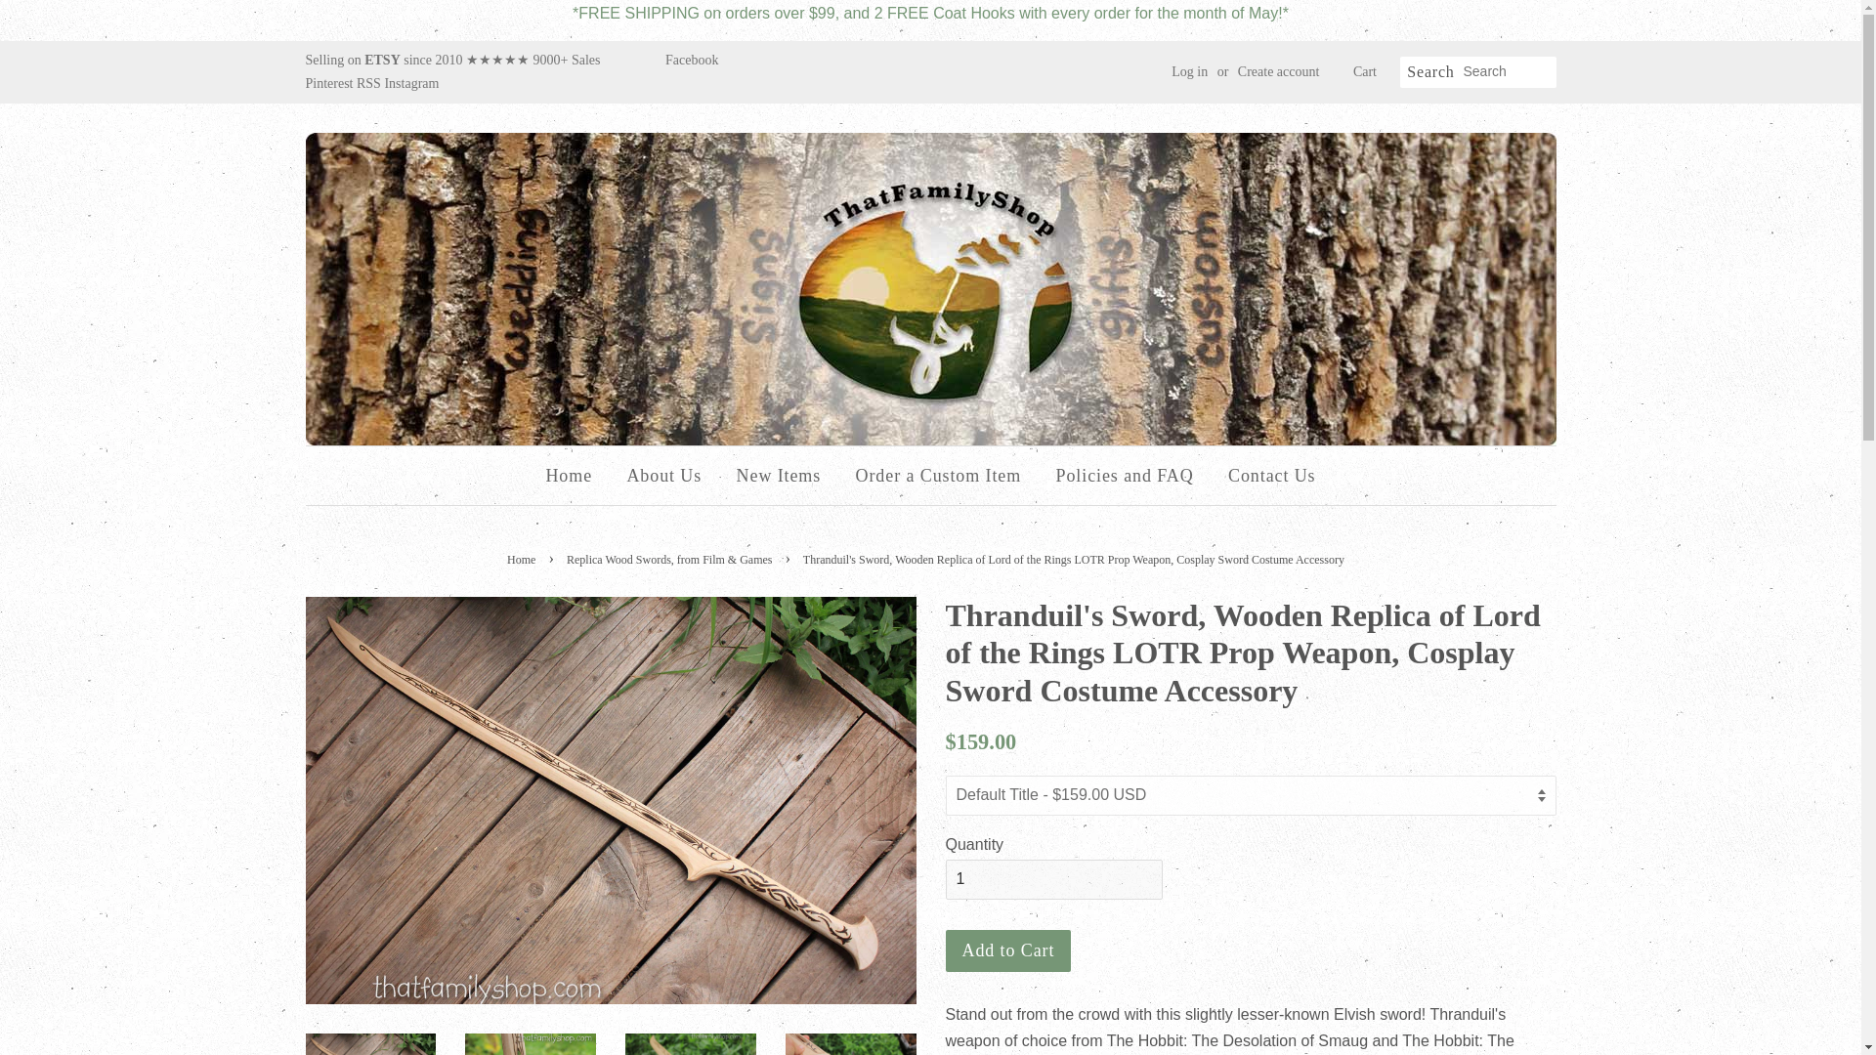  What do you see at coordinates (1264, 476) in the screenshot?
I see `Contact Us` at bounding box center [1264, 476].